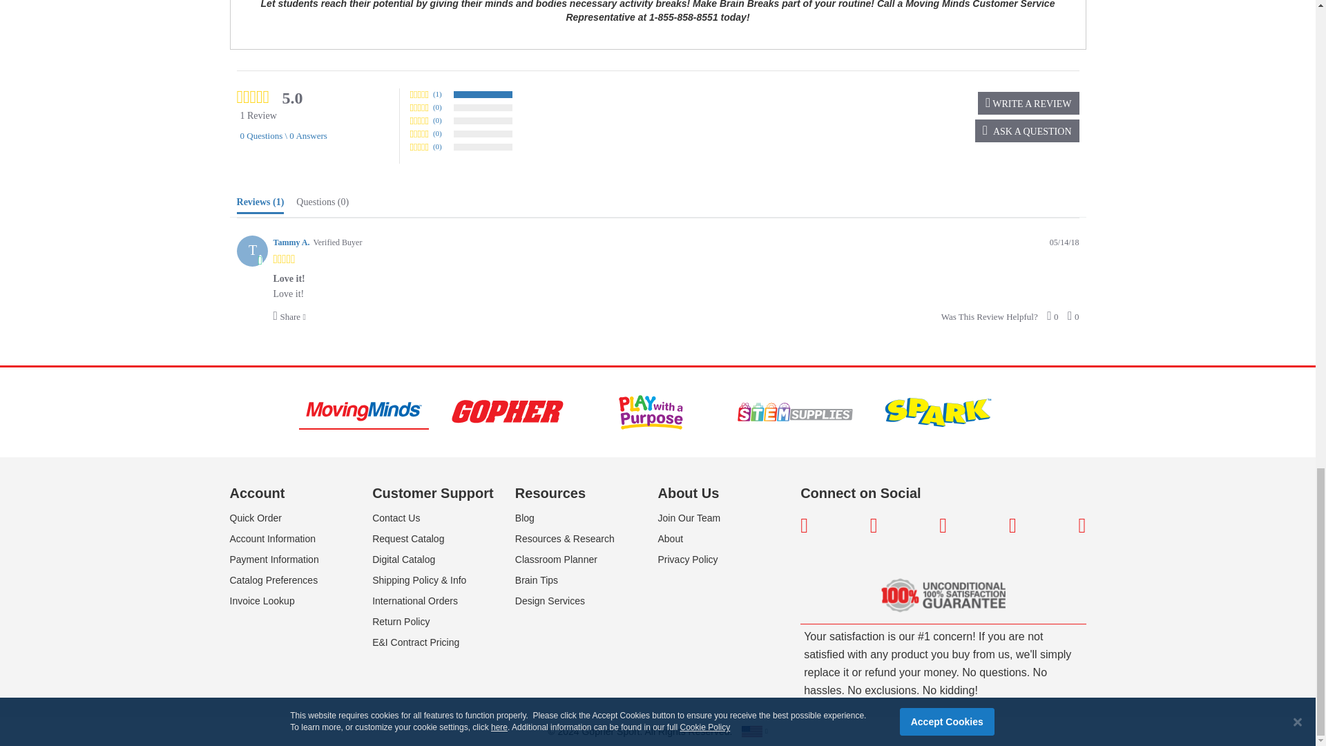 The image size is (1326, 746). Describe the element at coordinates (363, 412) in the screenshot. I see `Moving Minds` at that location.